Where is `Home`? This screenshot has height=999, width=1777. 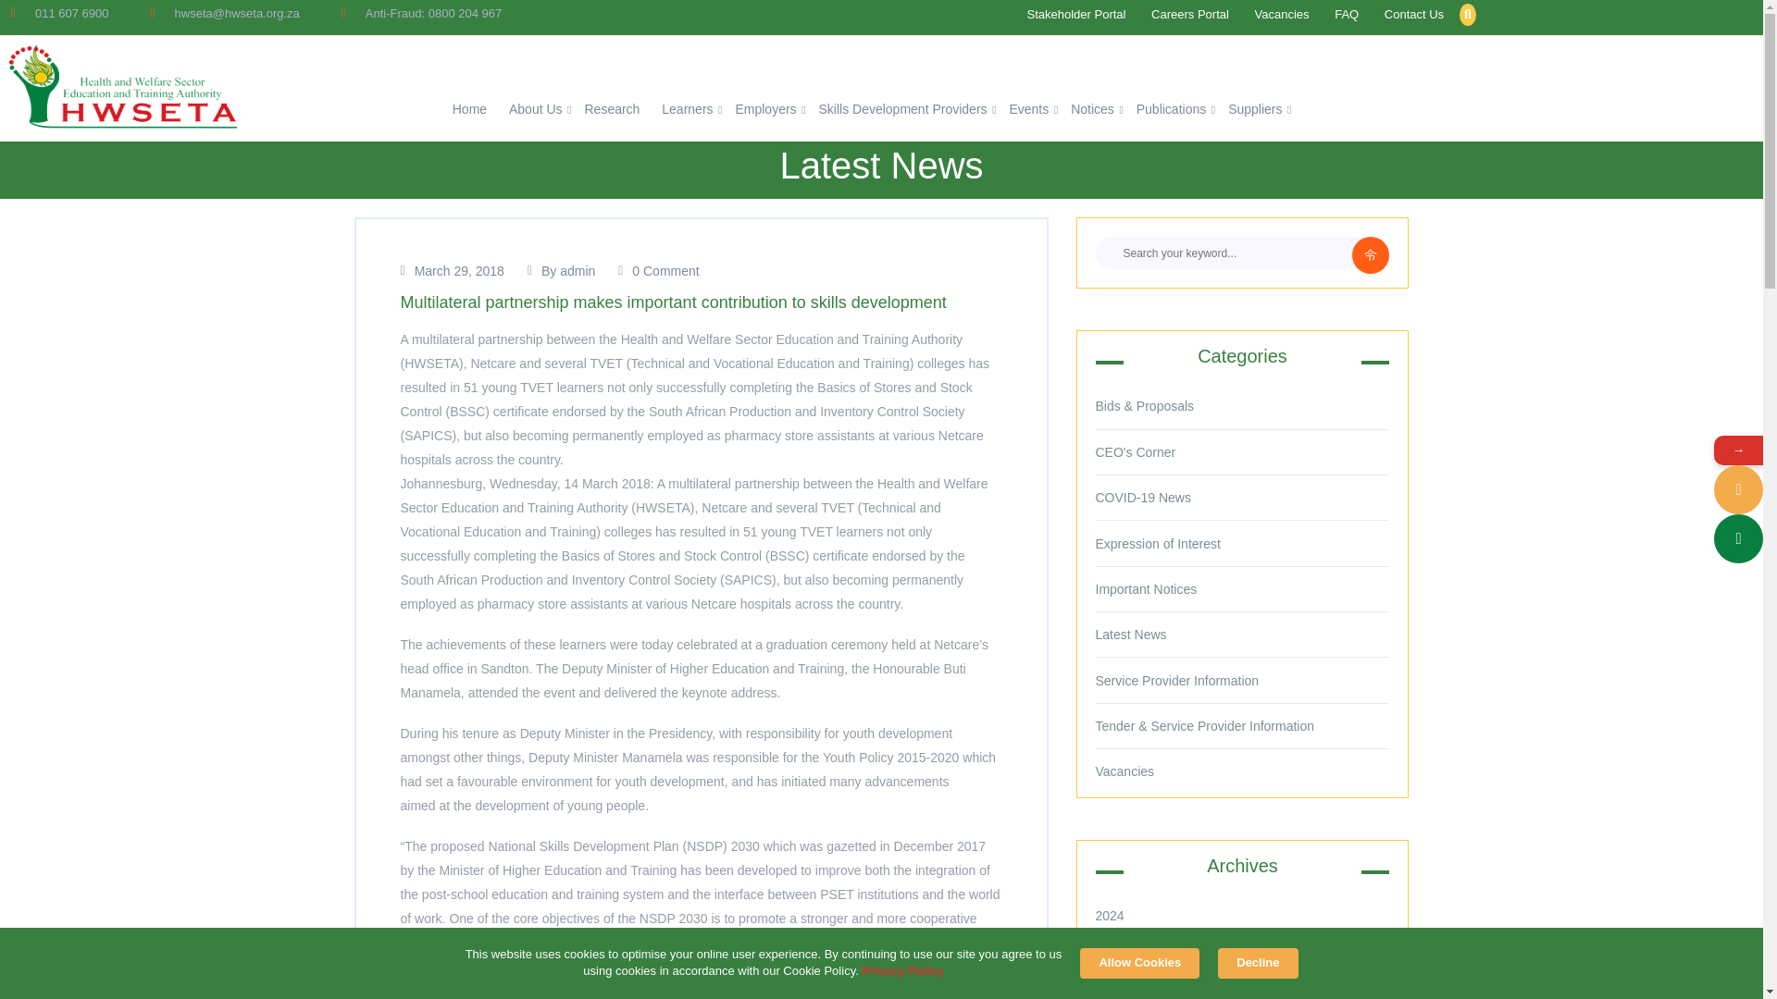 Home is located at coordinates (470, 110).